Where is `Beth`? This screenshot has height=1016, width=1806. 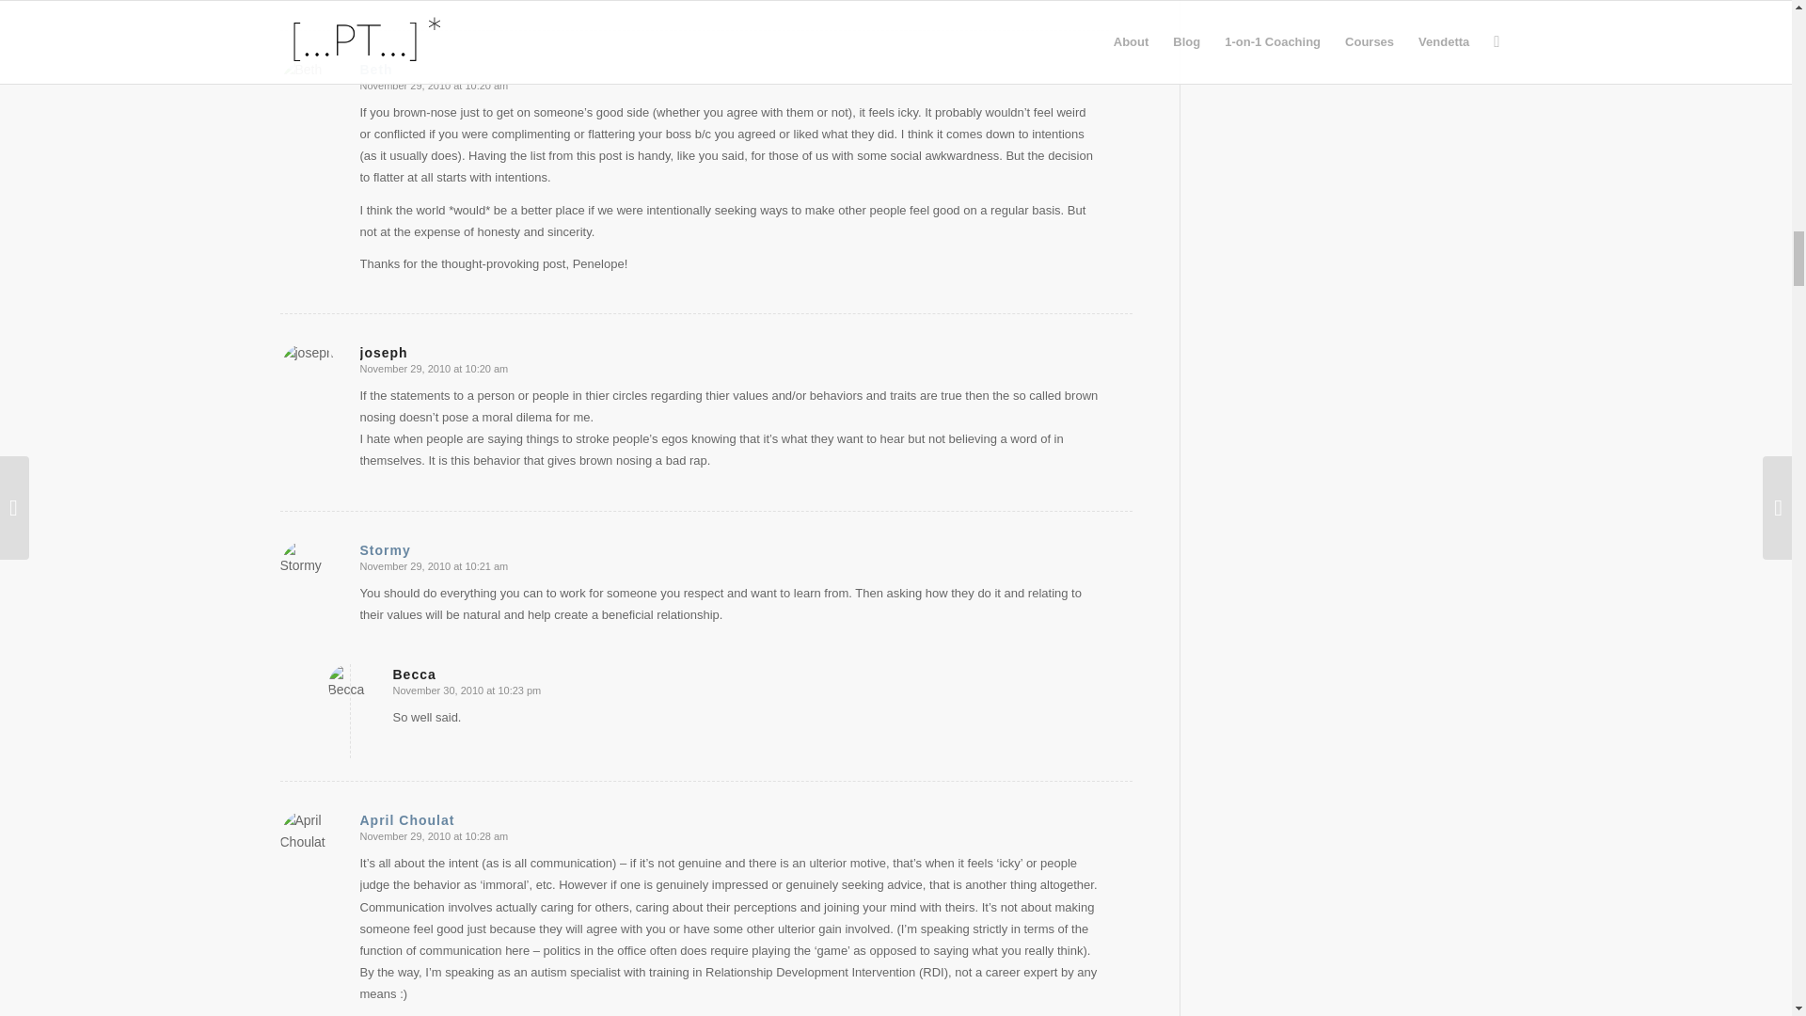
Beth is located at coordinates (375, 70).